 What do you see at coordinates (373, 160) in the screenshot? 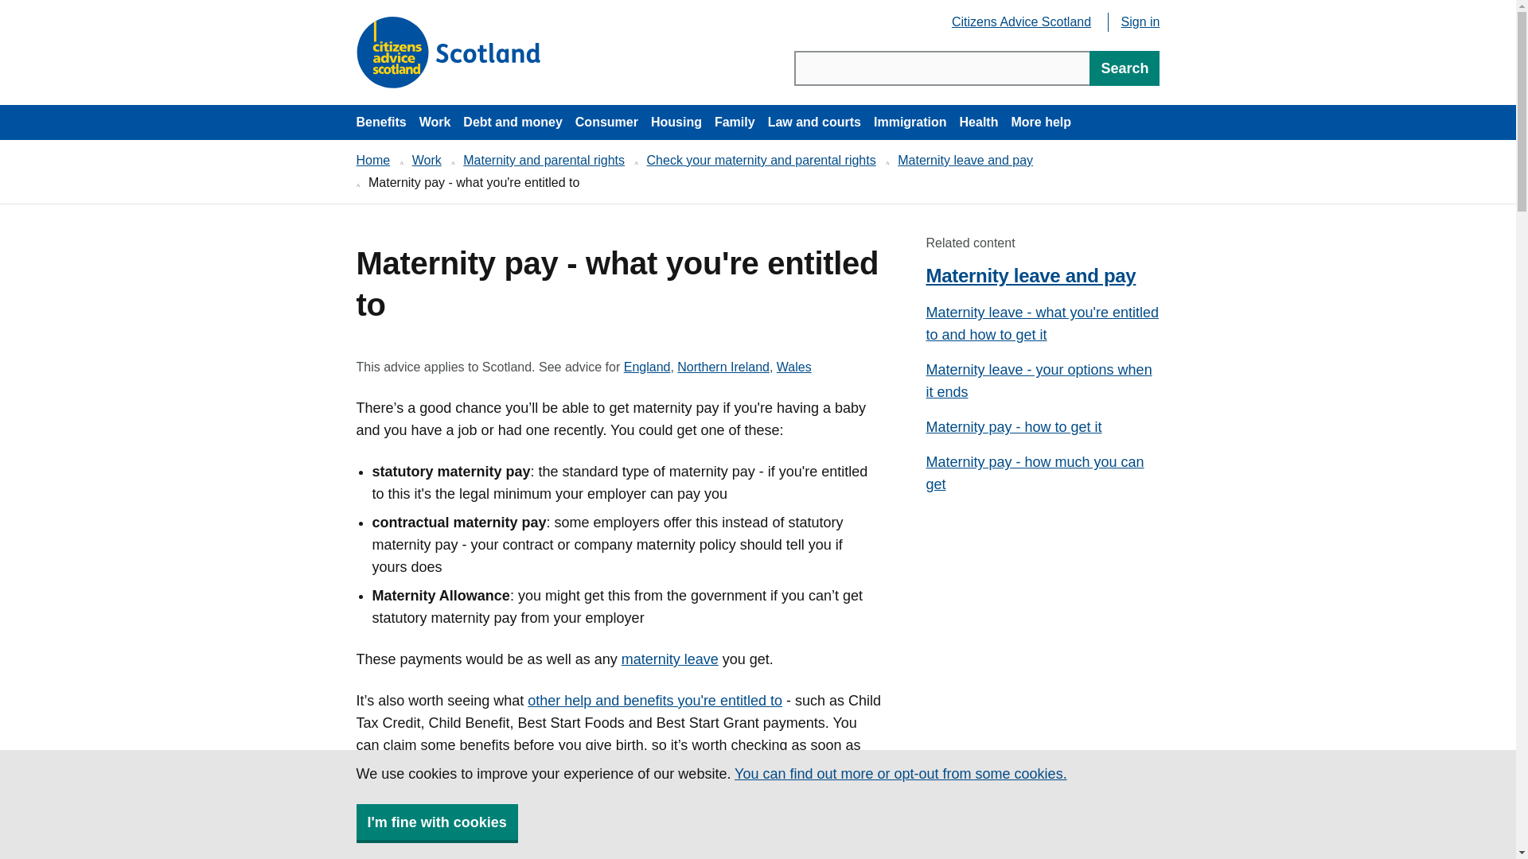
I see `Home` at bounding box center [373, 160].